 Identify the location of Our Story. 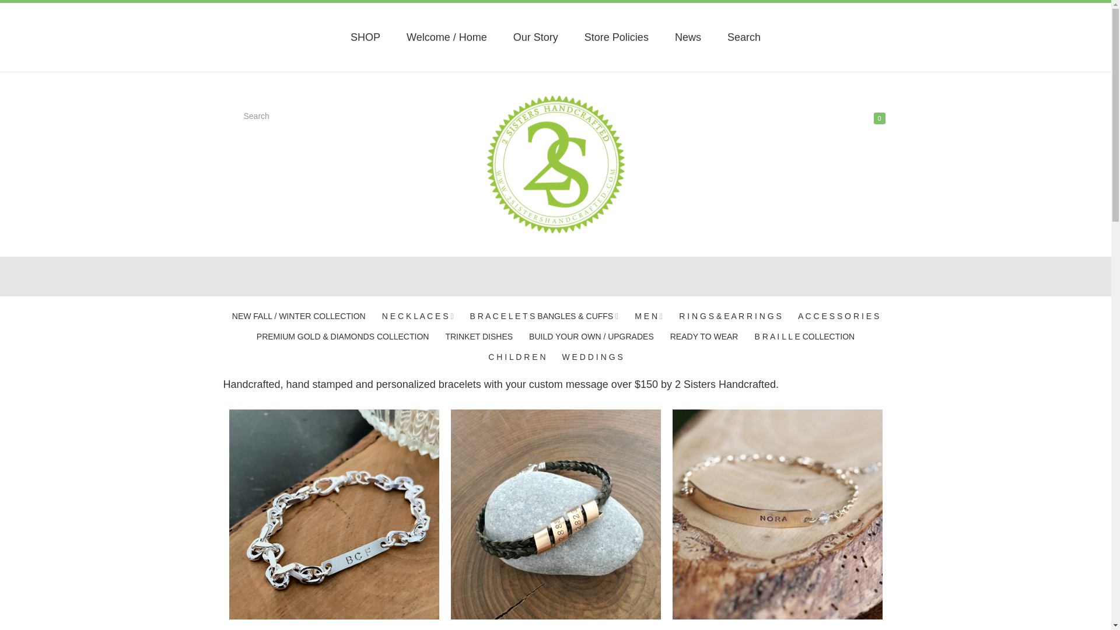
(535, 37).